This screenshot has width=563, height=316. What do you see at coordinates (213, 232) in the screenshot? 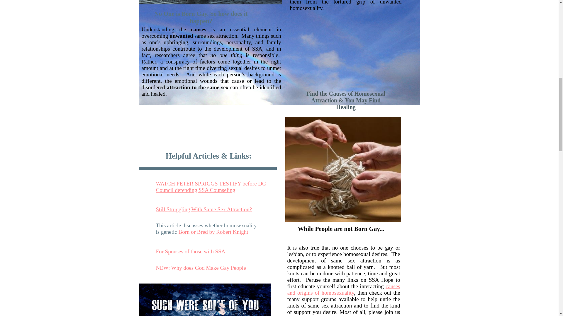
I see `Born or Bred by Robert Knight` at bounding box center [213, 232].